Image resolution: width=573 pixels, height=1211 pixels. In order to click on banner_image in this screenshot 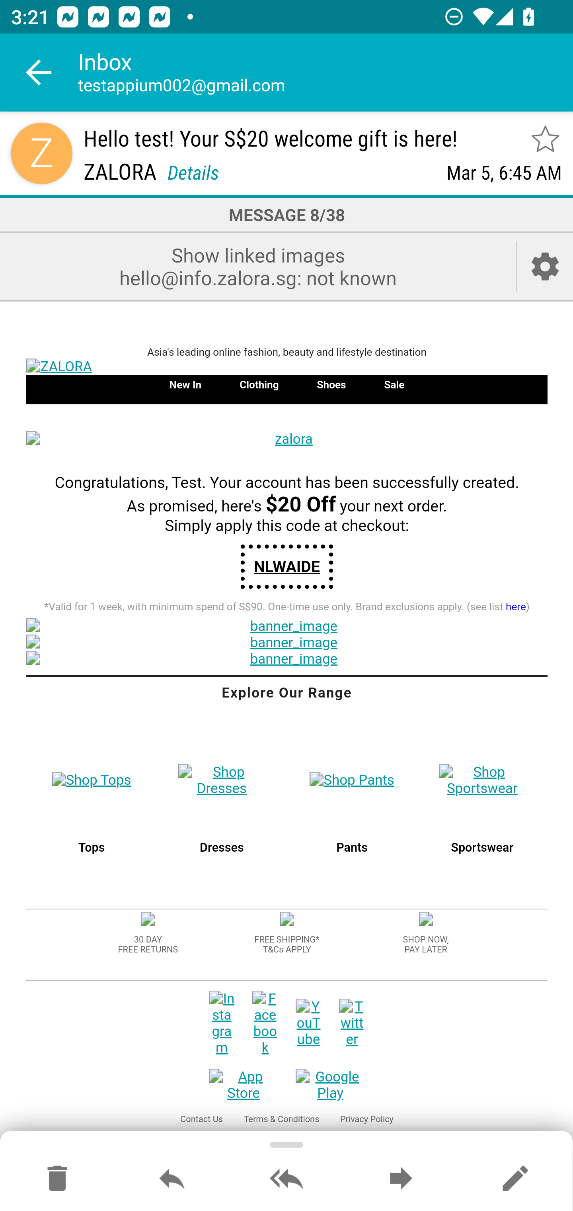, I will do `click(287, 643)`.